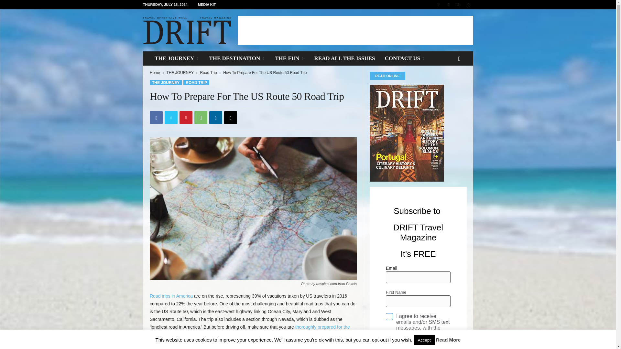  I want to click on View all posts in THE JOURNEY, so click(180, 73).